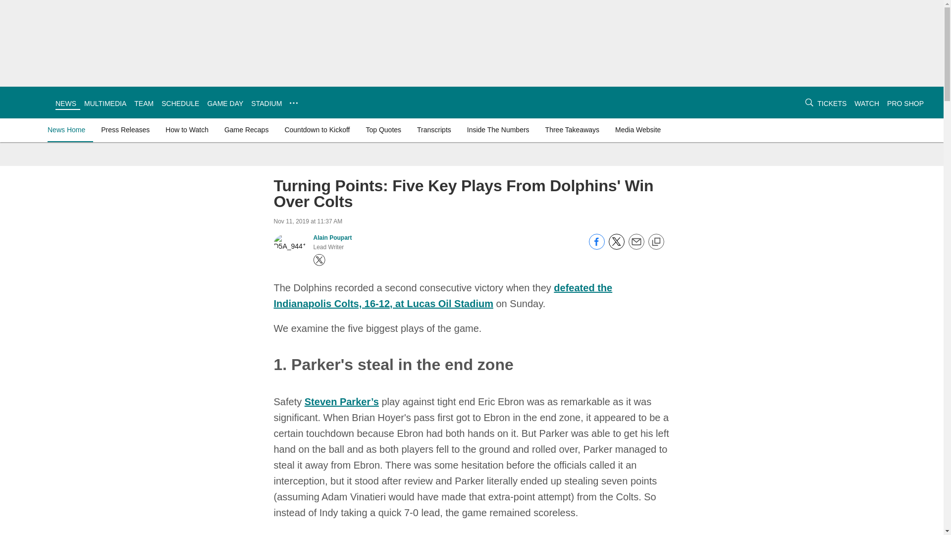 This screenshot has height=535, width=951. Describe the element at coordinates (125, 130) in the screenshot. I see `Press Releases` at that location.